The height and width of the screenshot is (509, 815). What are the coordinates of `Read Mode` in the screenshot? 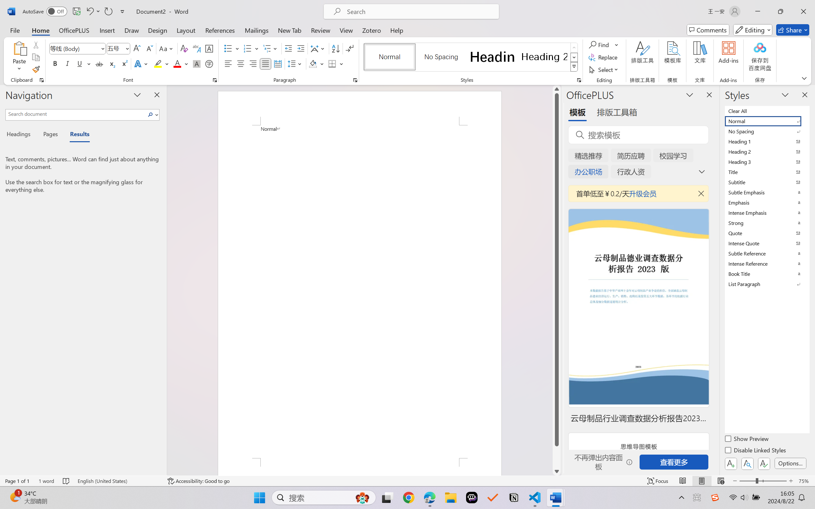 It's located at (683, 481).